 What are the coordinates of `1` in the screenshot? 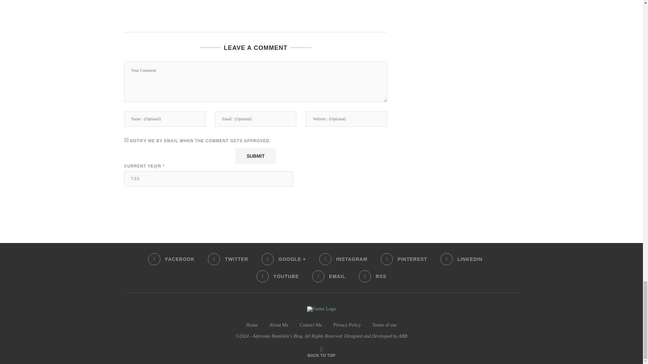 It's located at (126, 140).